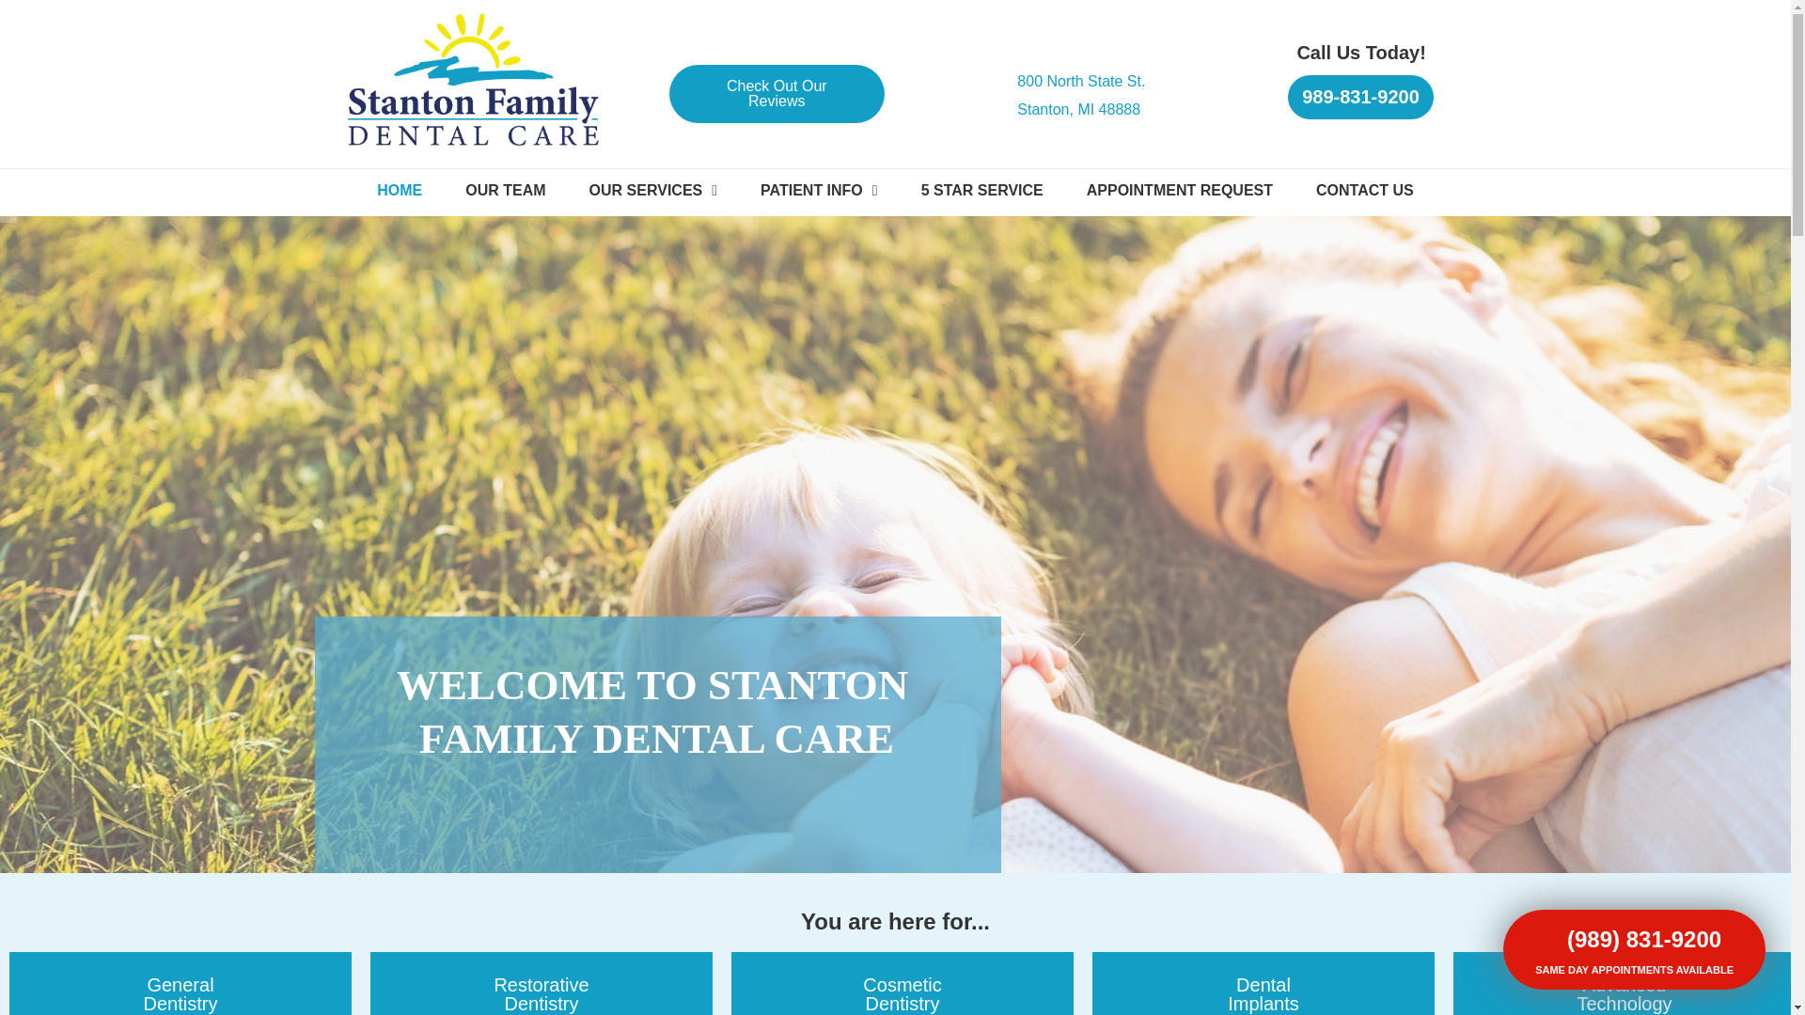 This screenshot has width=1805, height=1015. What do you see at coordinates (1360, 97) in the screenshot?
I see `989-831-9200` at bounding box center [1360, 97].